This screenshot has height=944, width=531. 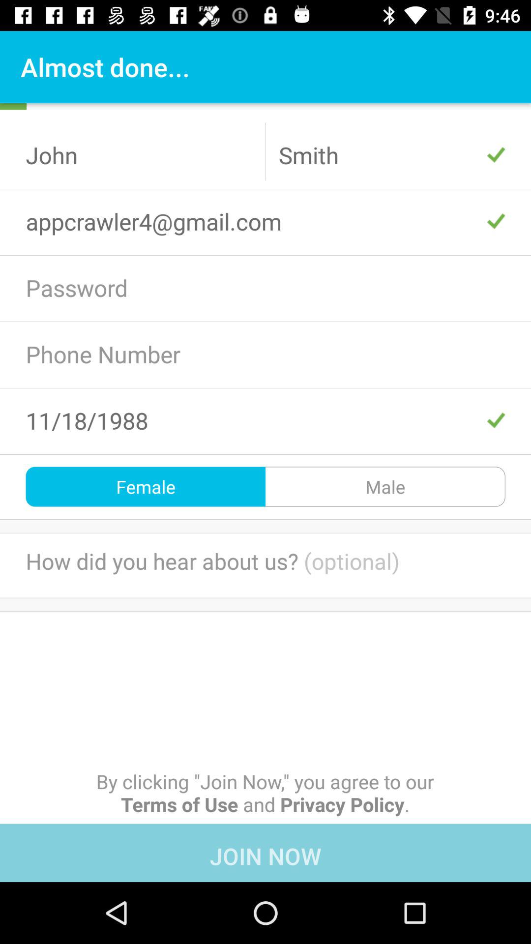 What do you see at coordinates (146, 487) in the screenshot?
I see `select female` at bounding box center [146, 487].